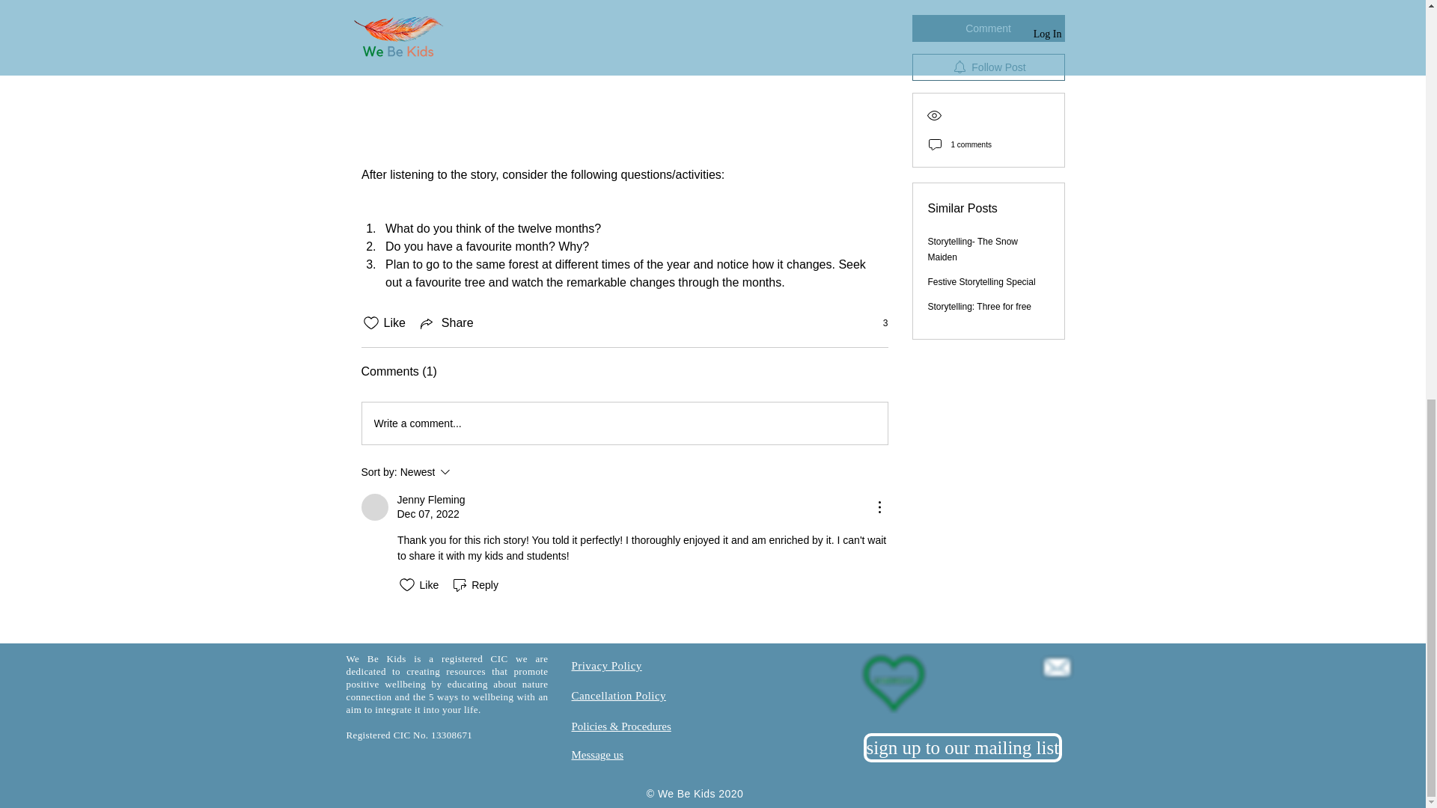 Image resolution: width=1437 pixels, height=808 pixels. Describe the element at coordinates (382, 323) in the screenshot. I see `Write a comment...` at that location.